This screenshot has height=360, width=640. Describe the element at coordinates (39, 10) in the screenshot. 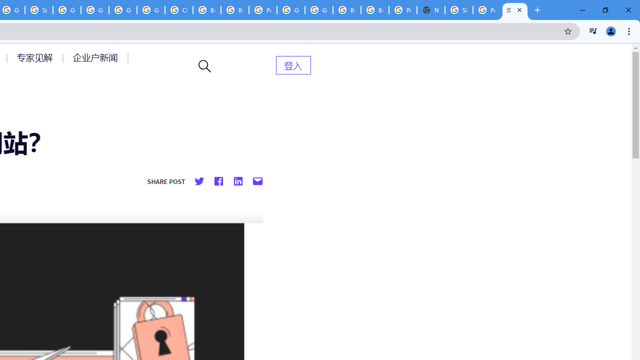

I see `Sign in - Google Accounts` at that location.